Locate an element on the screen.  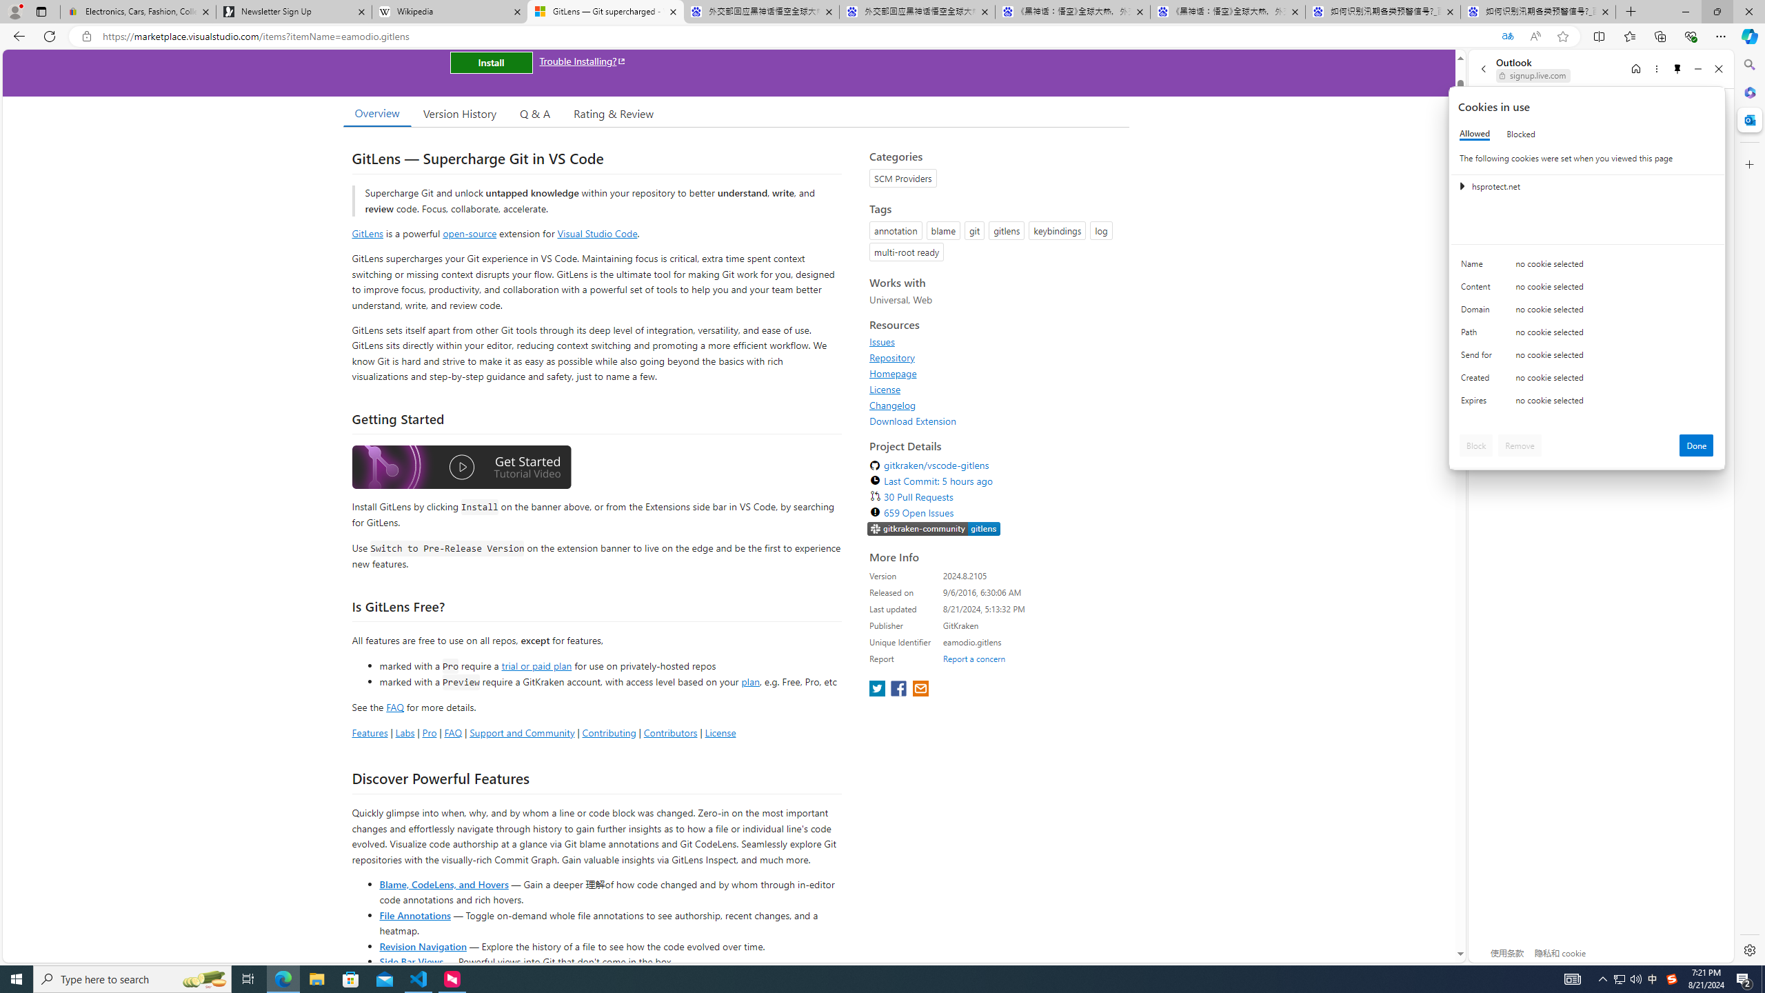
Remove is located at coordinates (1520, 445).